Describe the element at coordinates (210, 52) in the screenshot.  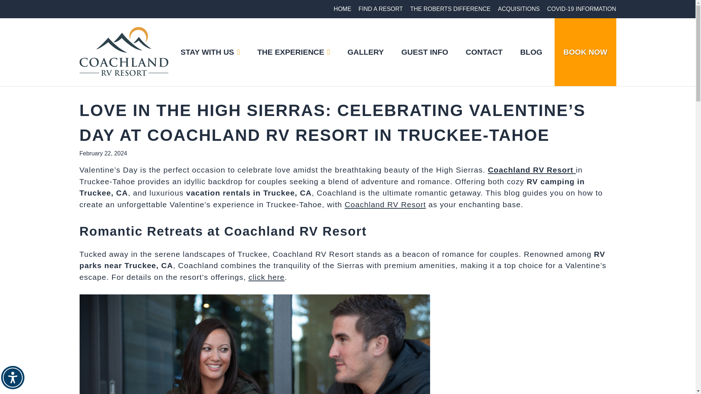
I see `STAY WITH US` at that location.